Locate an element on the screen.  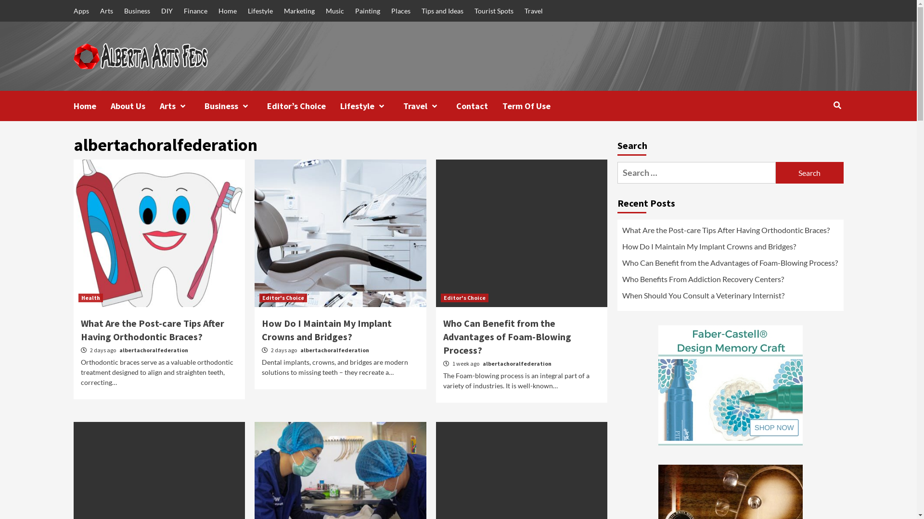
Arts is located at coordinates (182, 106).